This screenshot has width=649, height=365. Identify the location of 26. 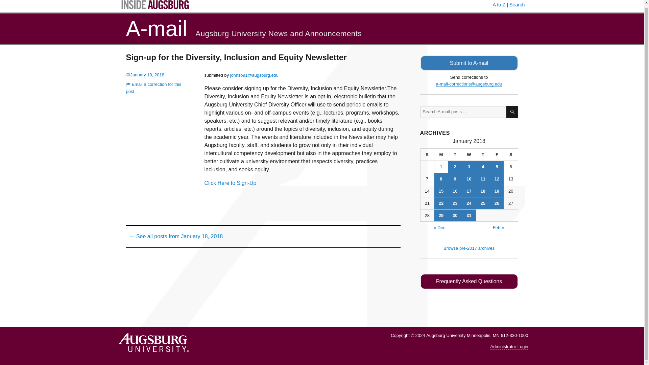
(497, 203).